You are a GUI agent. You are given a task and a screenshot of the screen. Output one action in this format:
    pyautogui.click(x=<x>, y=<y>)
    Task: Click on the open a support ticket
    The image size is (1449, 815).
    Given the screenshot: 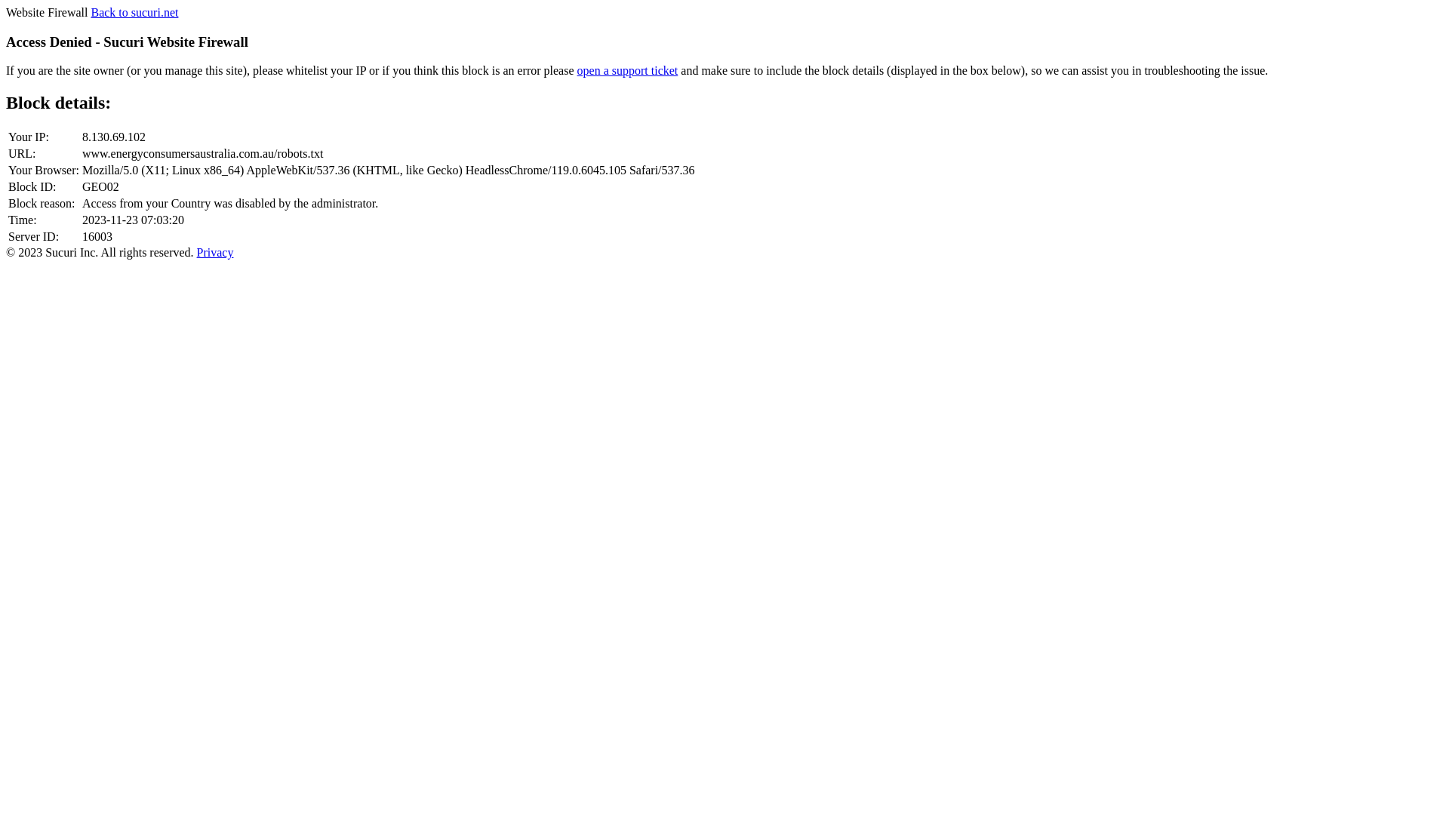 What is the action you would take?
    pyautogui.click(x=628, y=71)
    